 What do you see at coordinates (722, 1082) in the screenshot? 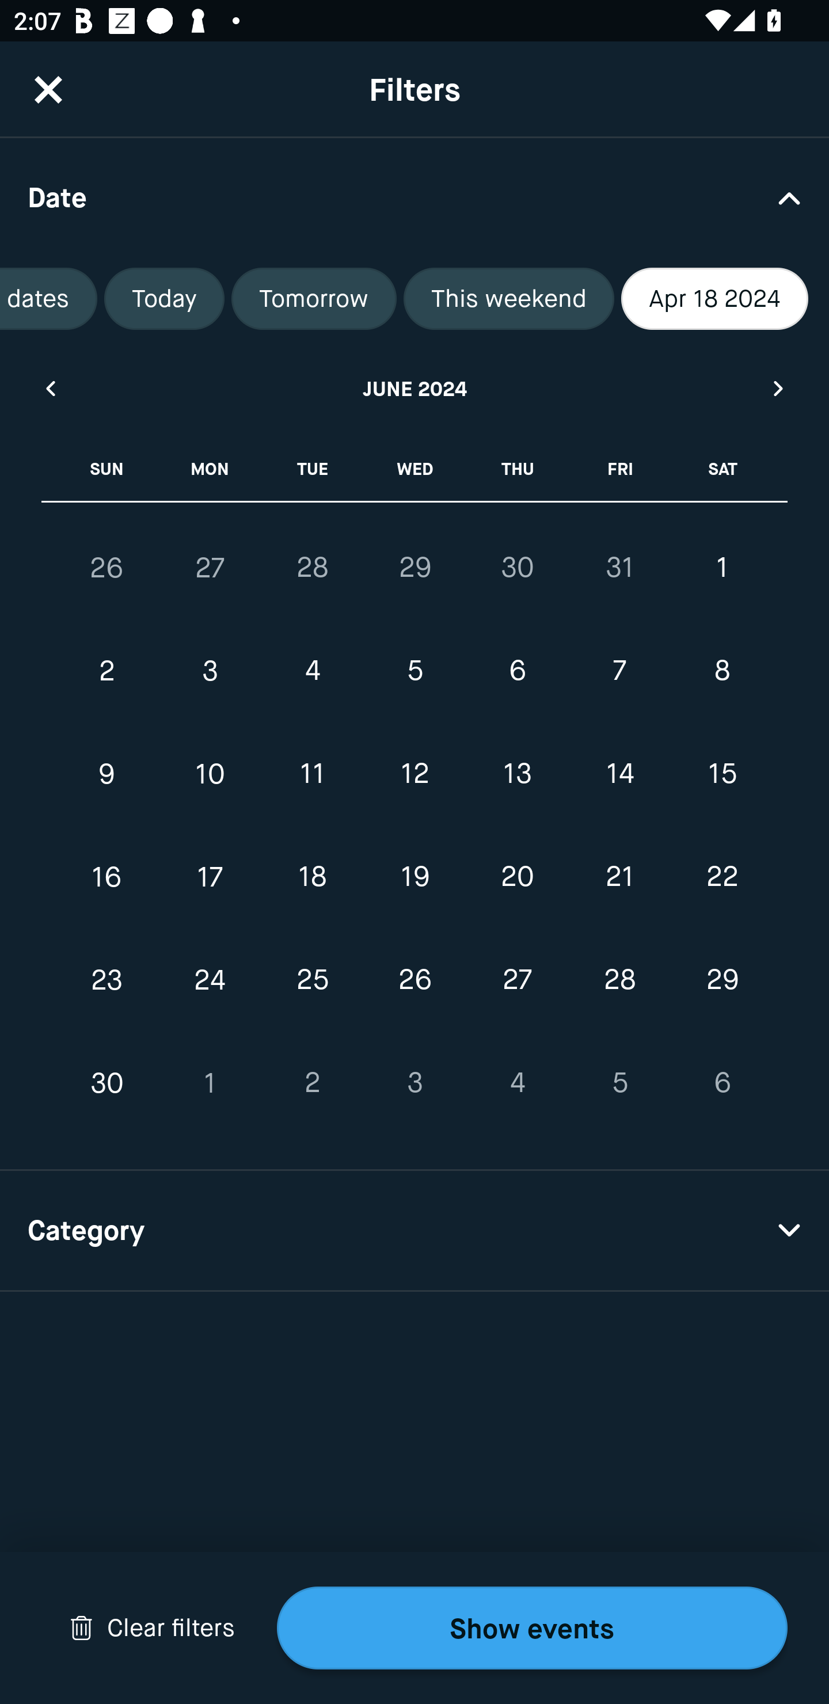
I see `6` at bounding box center [722, 1082].